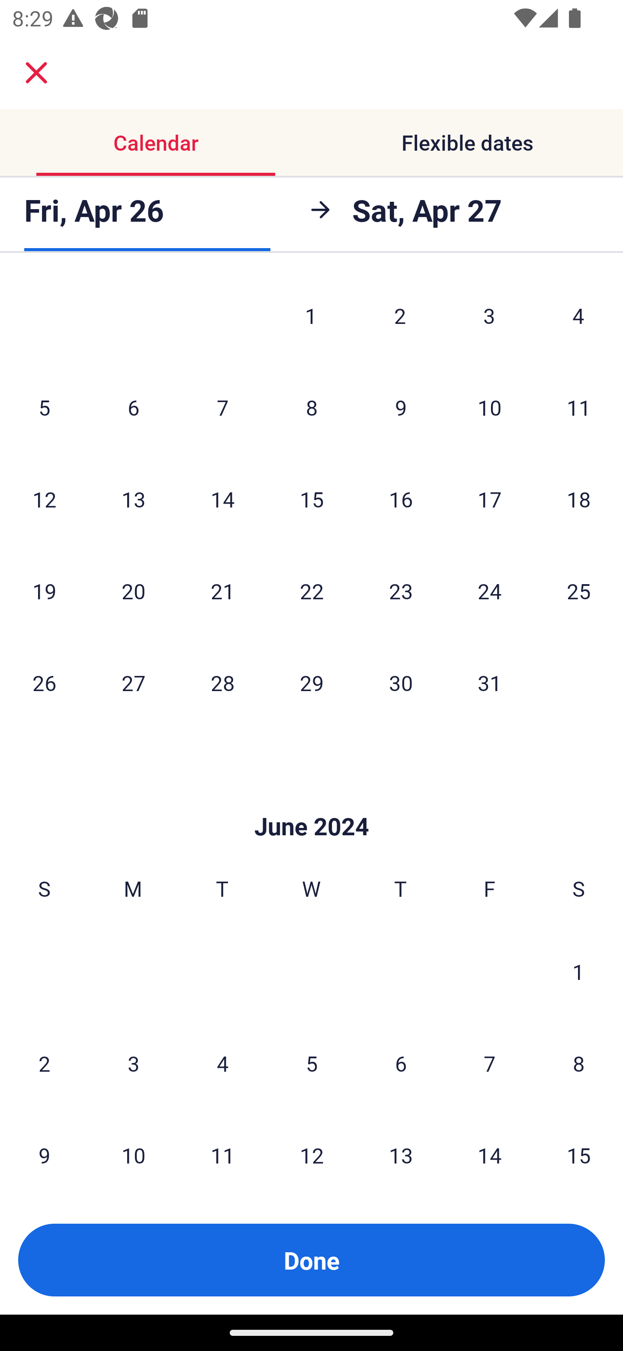  What do you see at coordinates (490, 682) in the screenshot?
I see `31 Friday, May 31, 2024` at bounding box center [490, 682].